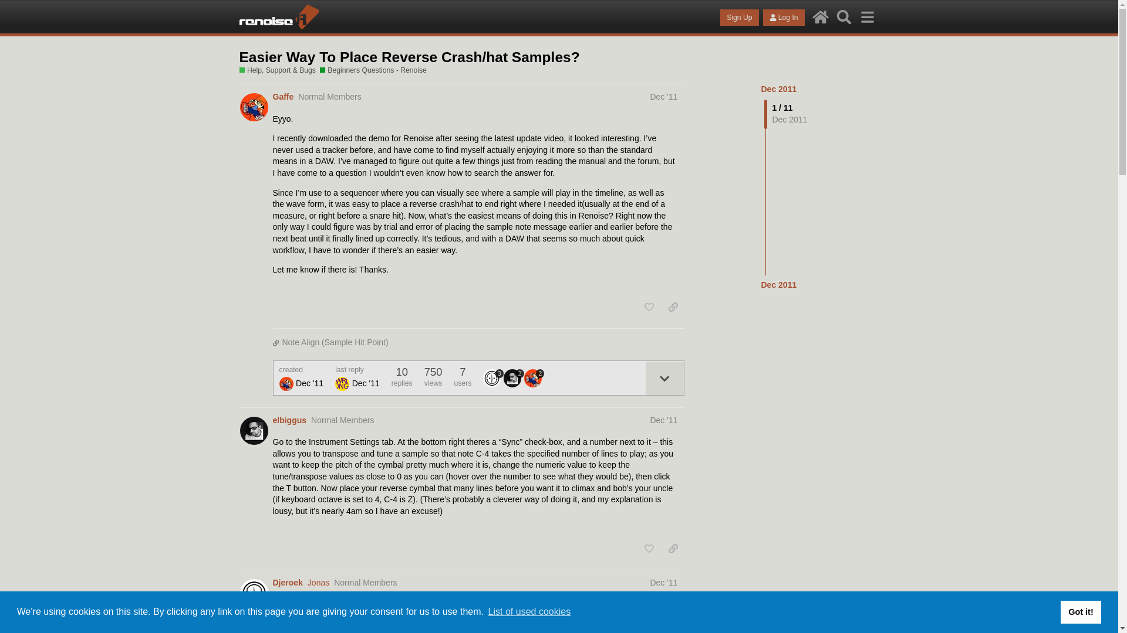  I want to click on Dec 15, 2011 12:04 am, so click(778, 285).